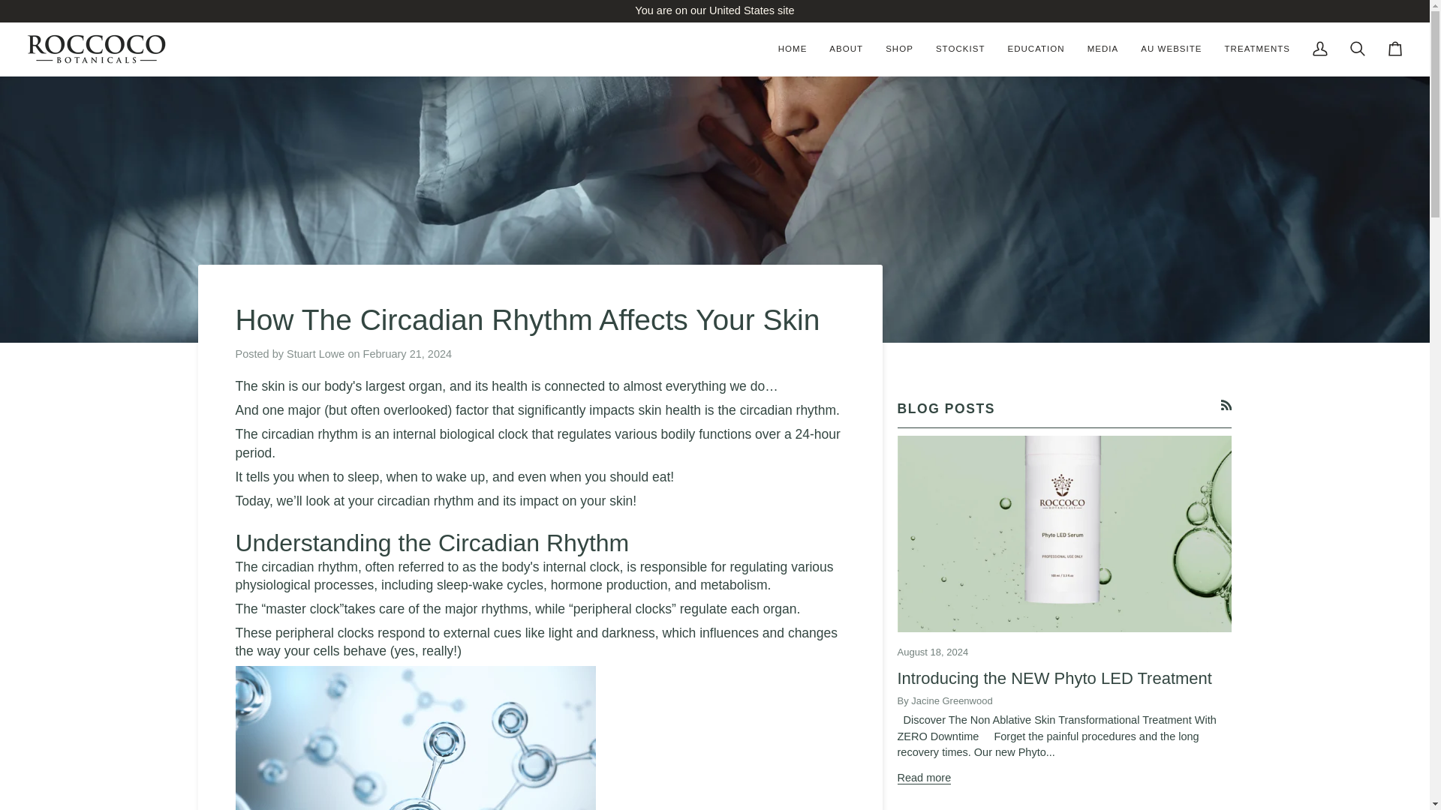 The height and width of the screenshot is (810, 1441). I want to click on STOCKIST, so click(961, 49).